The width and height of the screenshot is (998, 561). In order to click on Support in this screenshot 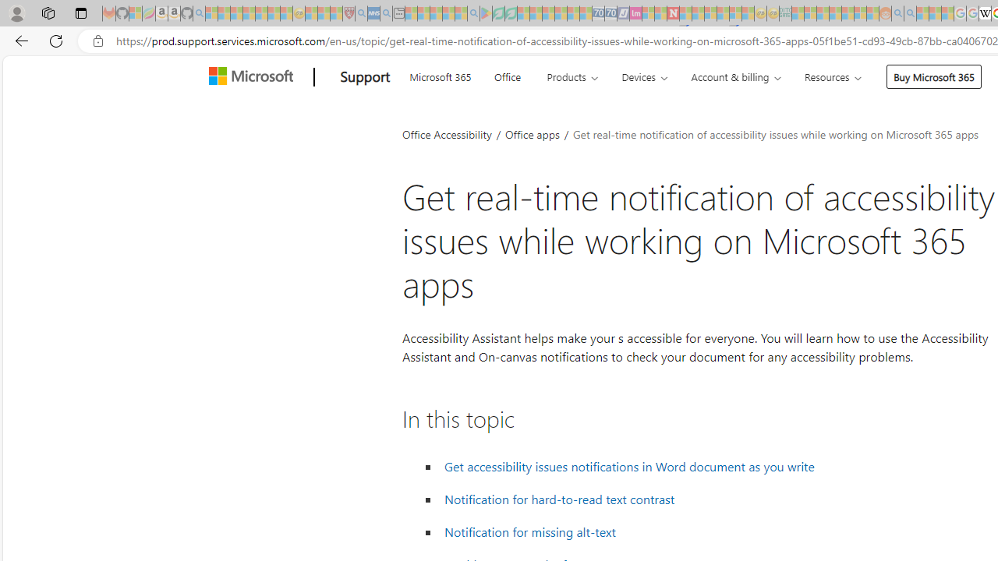, I will do `click(365, 77)`.